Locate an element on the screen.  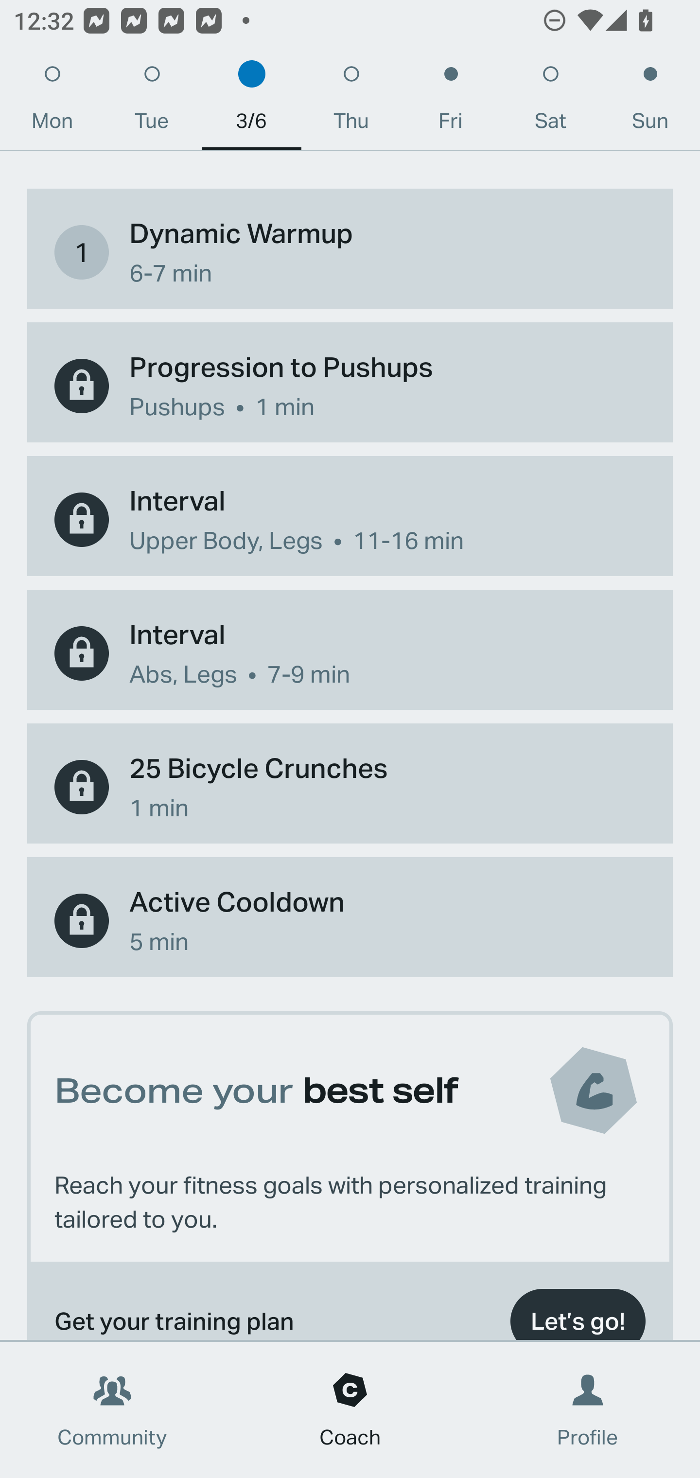
Thu is located at coordinates (351, 102).